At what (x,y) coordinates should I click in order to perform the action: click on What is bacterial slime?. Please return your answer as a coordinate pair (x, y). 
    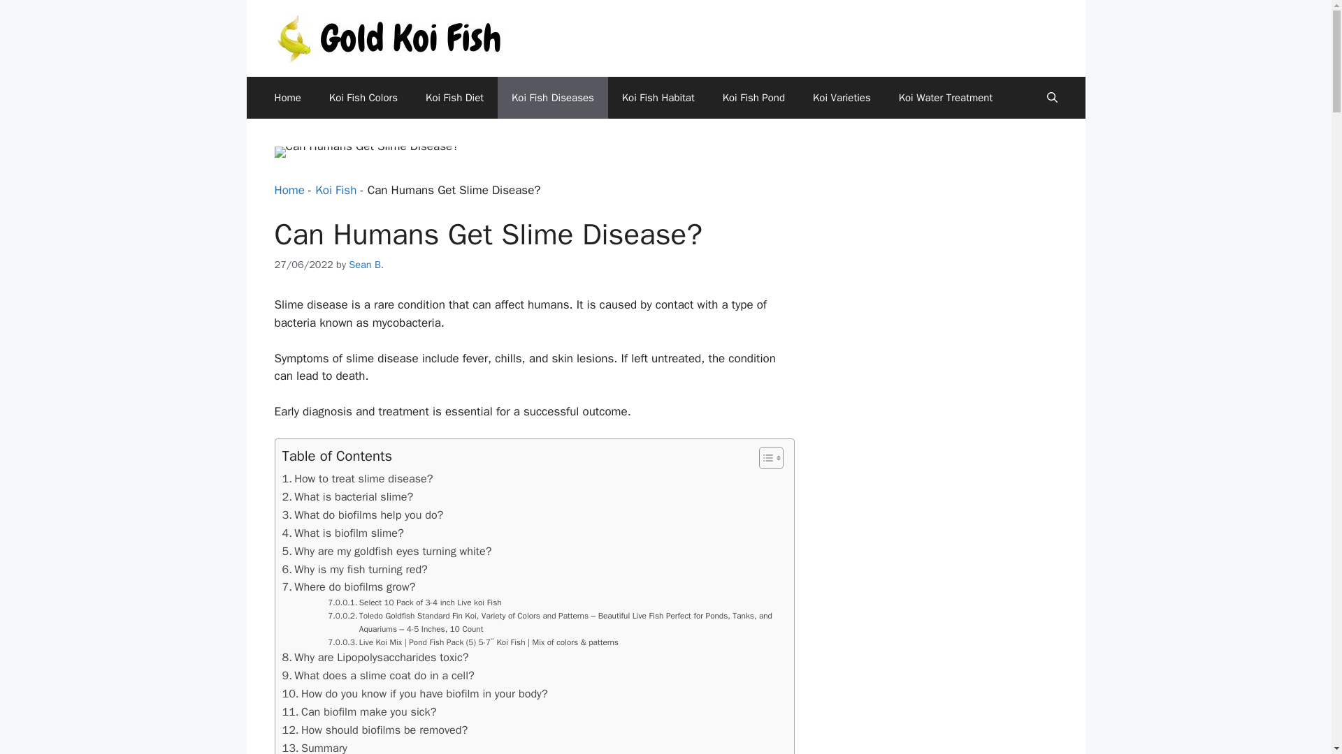
    Looking at the image, I should click on (347, 496).